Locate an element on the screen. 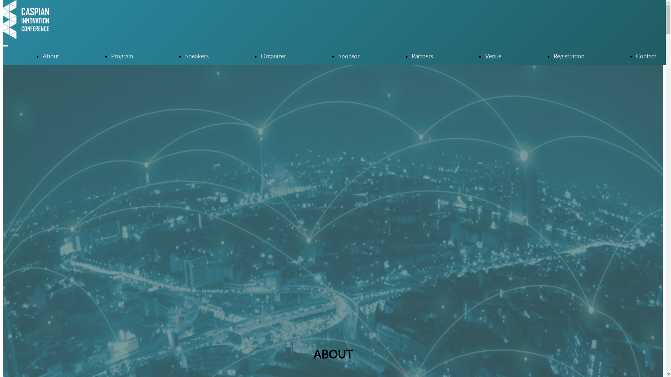 The height and width of the screenshot is (377, 671). Speakers is located at coordinates (197, 56).